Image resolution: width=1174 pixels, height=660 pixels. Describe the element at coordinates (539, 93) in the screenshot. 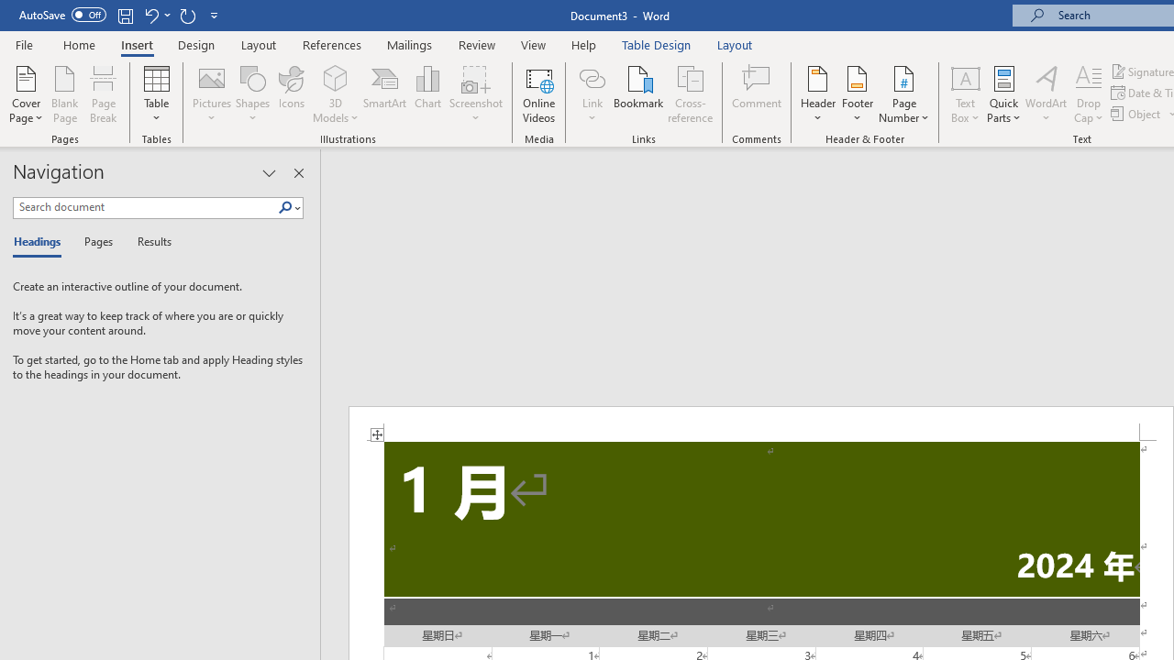

I see `Online Videos...` at that location.